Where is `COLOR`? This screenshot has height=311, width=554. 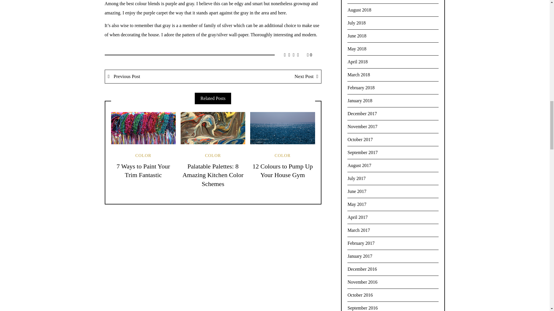
COLOR is located at coordinates (143, 155).